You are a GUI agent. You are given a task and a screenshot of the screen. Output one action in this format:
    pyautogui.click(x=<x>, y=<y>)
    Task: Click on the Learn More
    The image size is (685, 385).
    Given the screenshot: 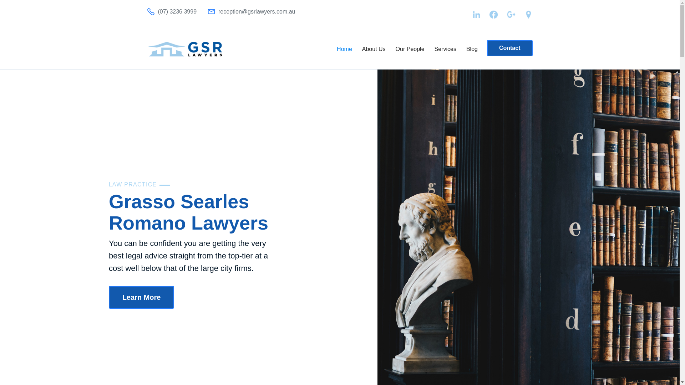 What is the action you would take?
    pyautogui.click(x=142, y=297)
    